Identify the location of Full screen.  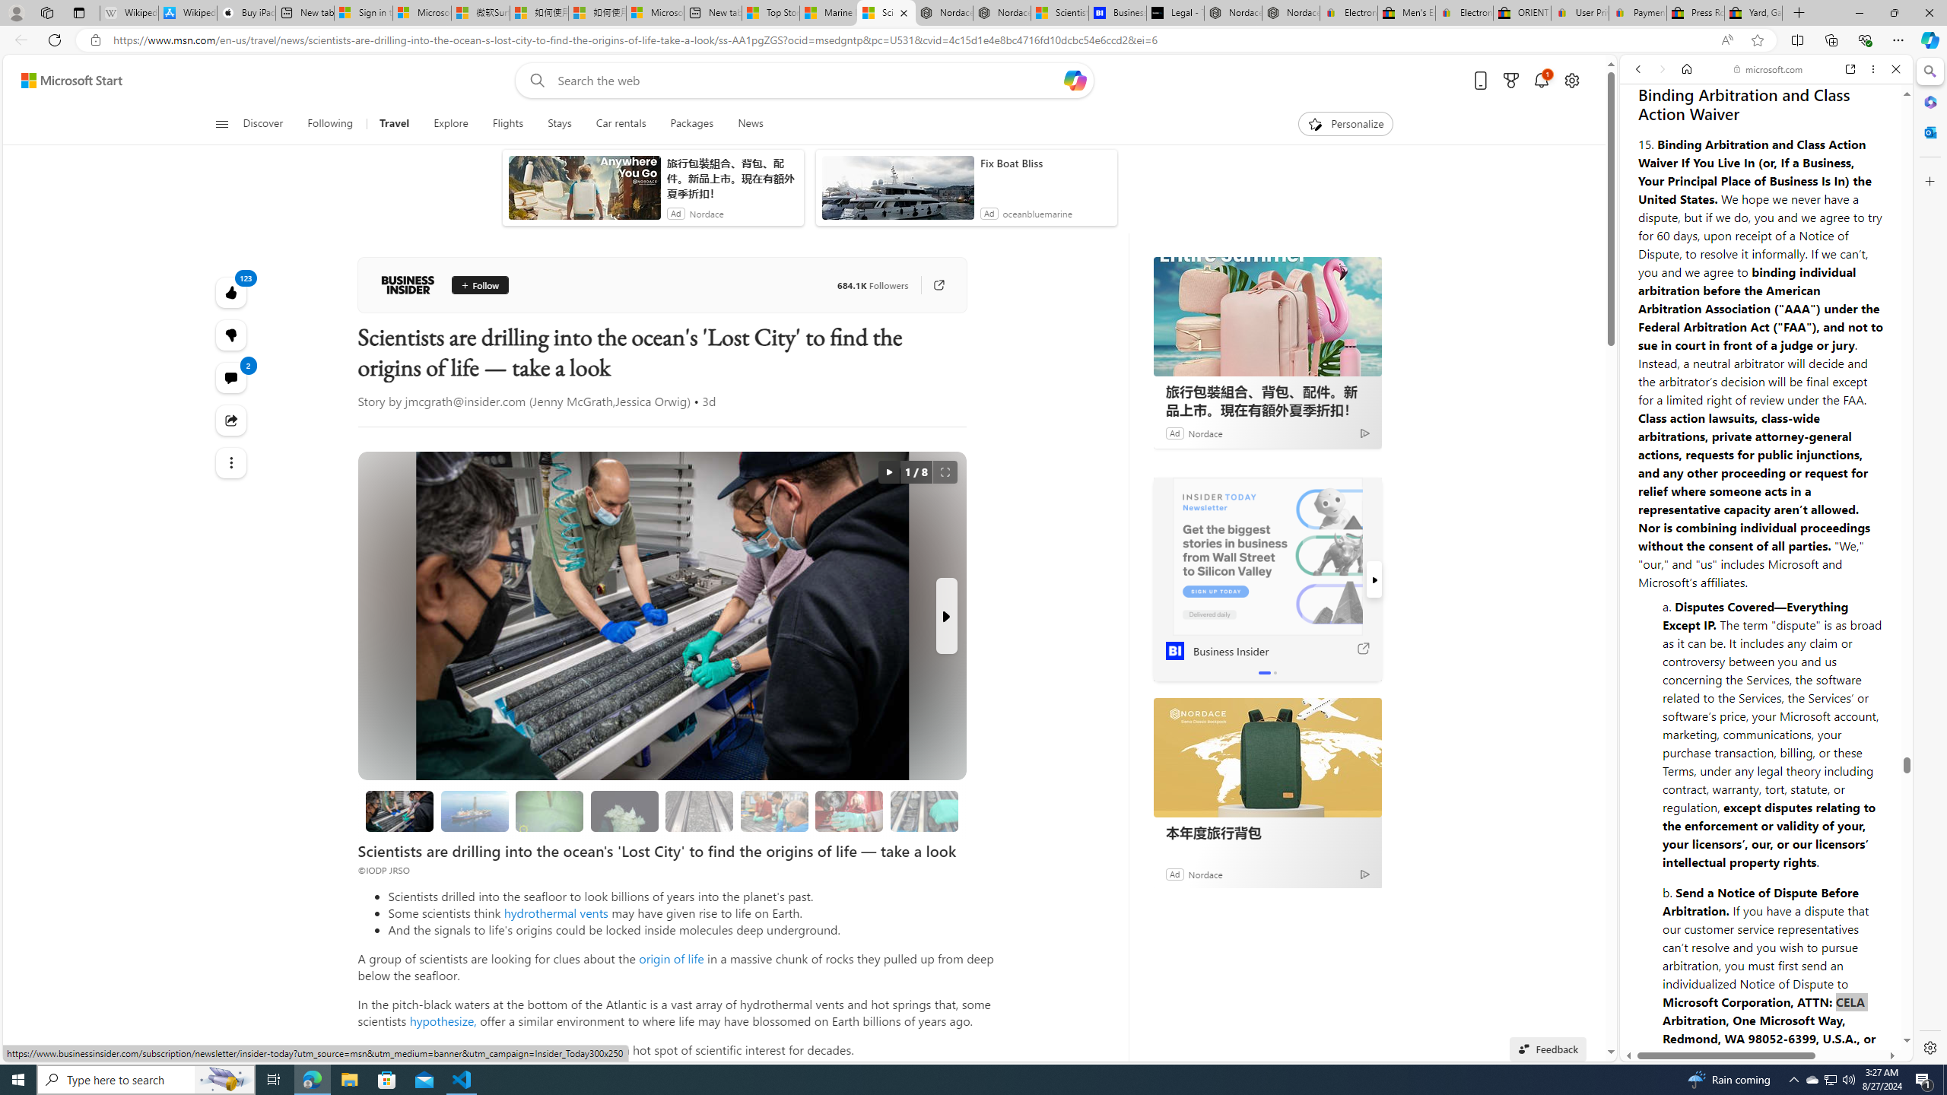
(945, 472).